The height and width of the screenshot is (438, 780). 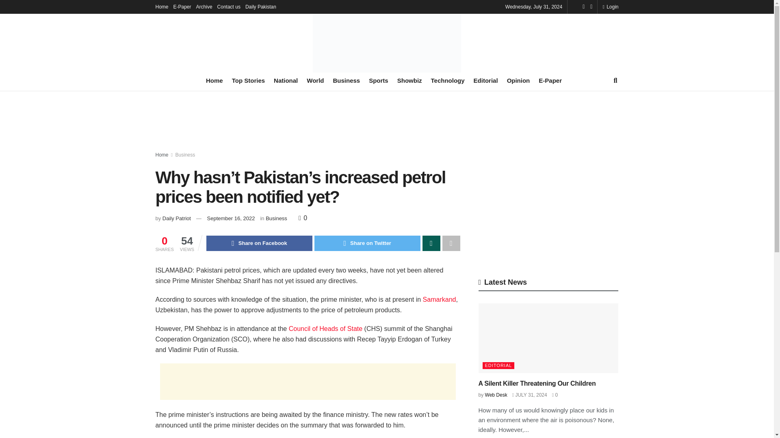 I want to click on Login, so click(x=610, y=6).